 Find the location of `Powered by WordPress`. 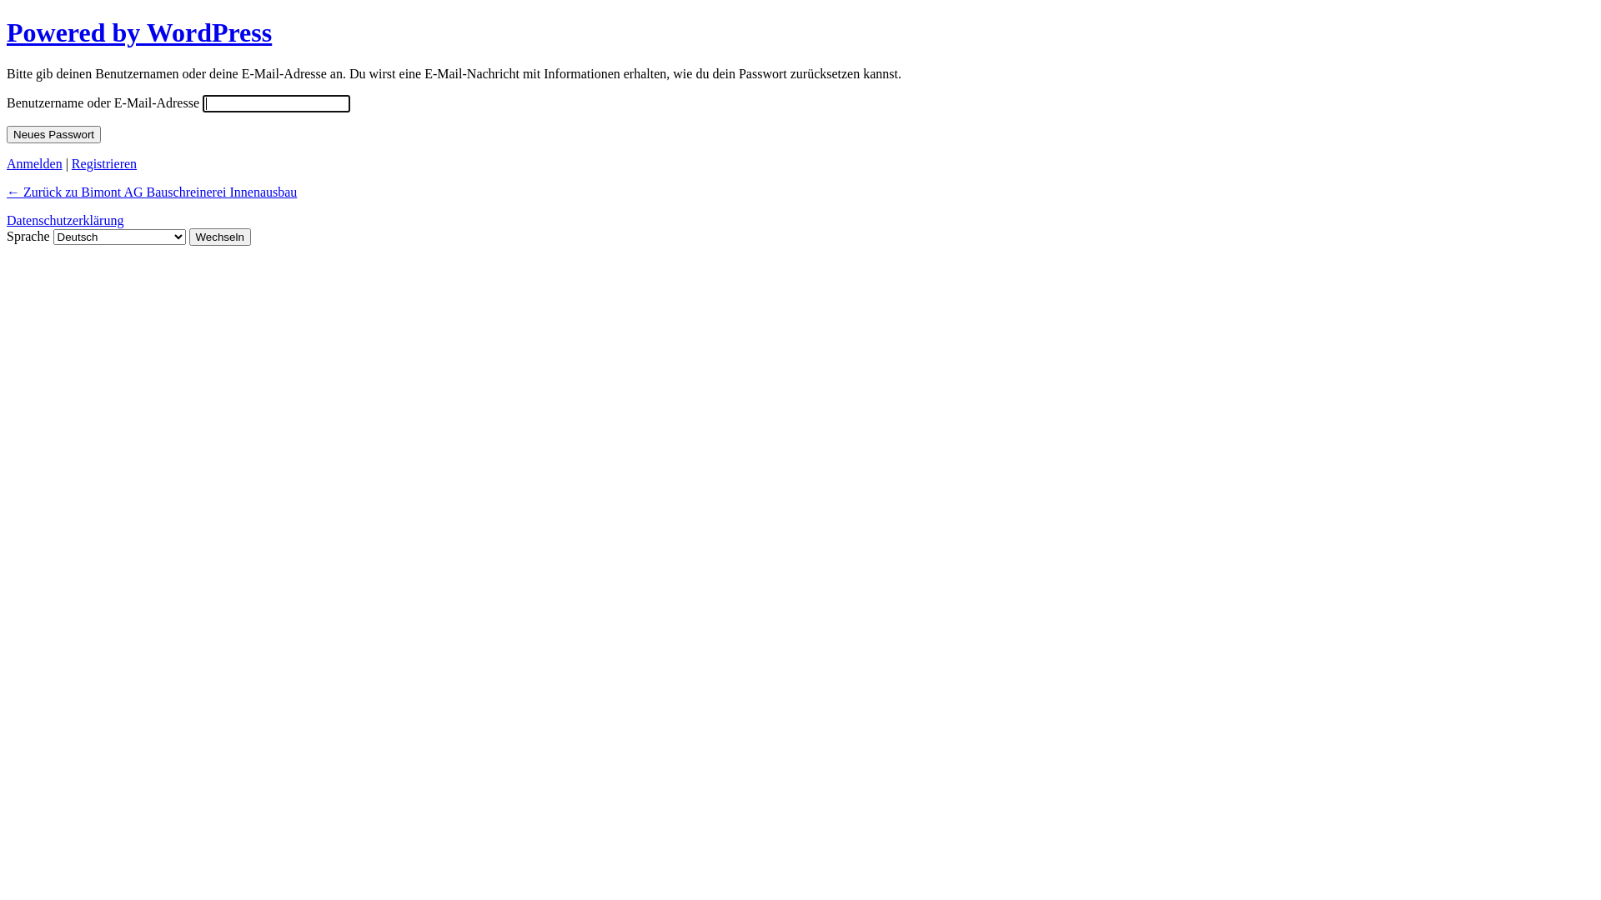

Powered by WordPress is located at coordinates (139, 32).